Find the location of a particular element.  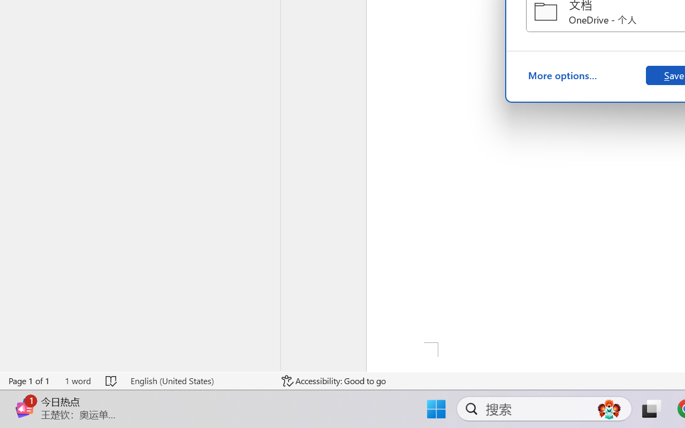

Class: Image is located at coordinates (25, 408).